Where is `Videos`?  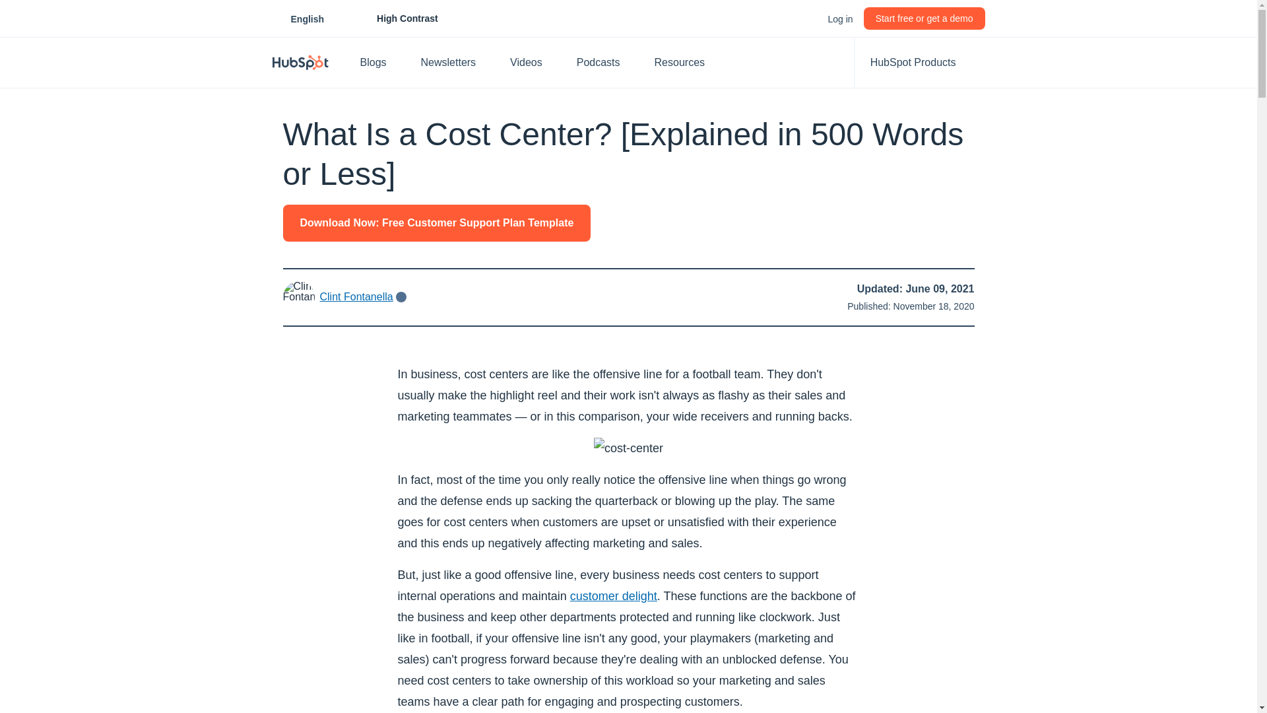
Videos is located at coordinates (839, 18).